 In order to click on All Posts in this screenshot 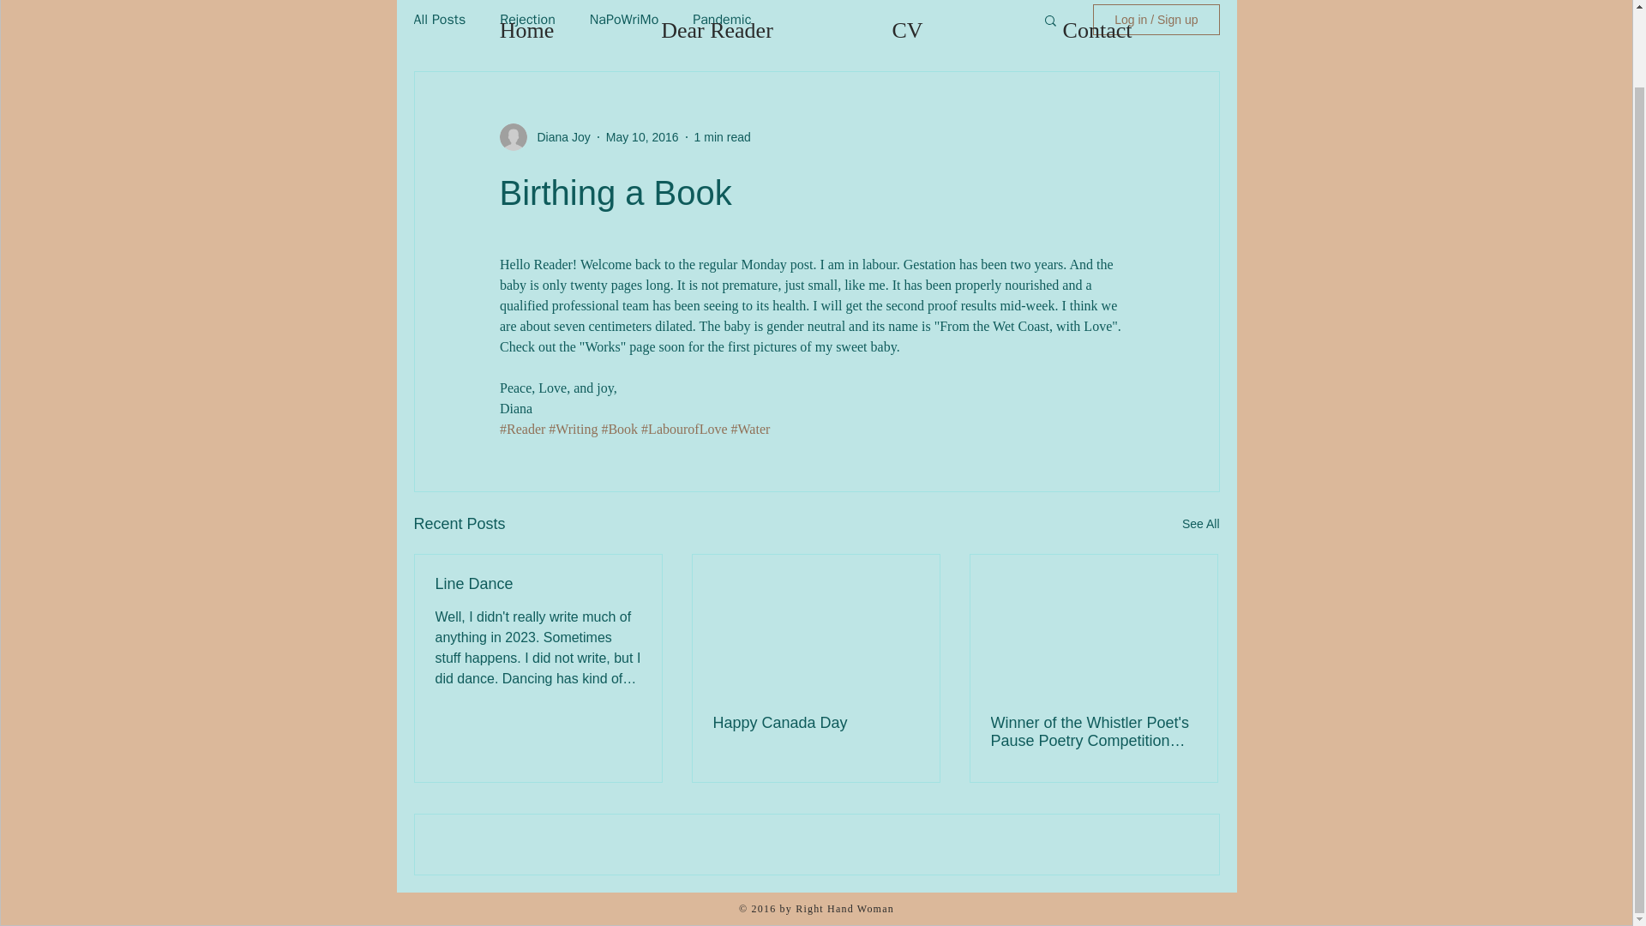, I will do `click(439, 19)`.